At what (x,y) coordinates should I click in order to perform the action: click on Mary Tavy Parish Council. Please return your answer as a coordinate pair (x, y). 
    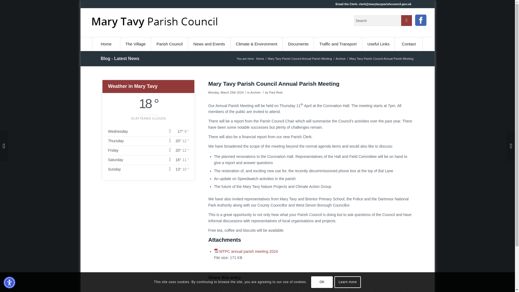
    Looking at the image, I should click on (260, 58).